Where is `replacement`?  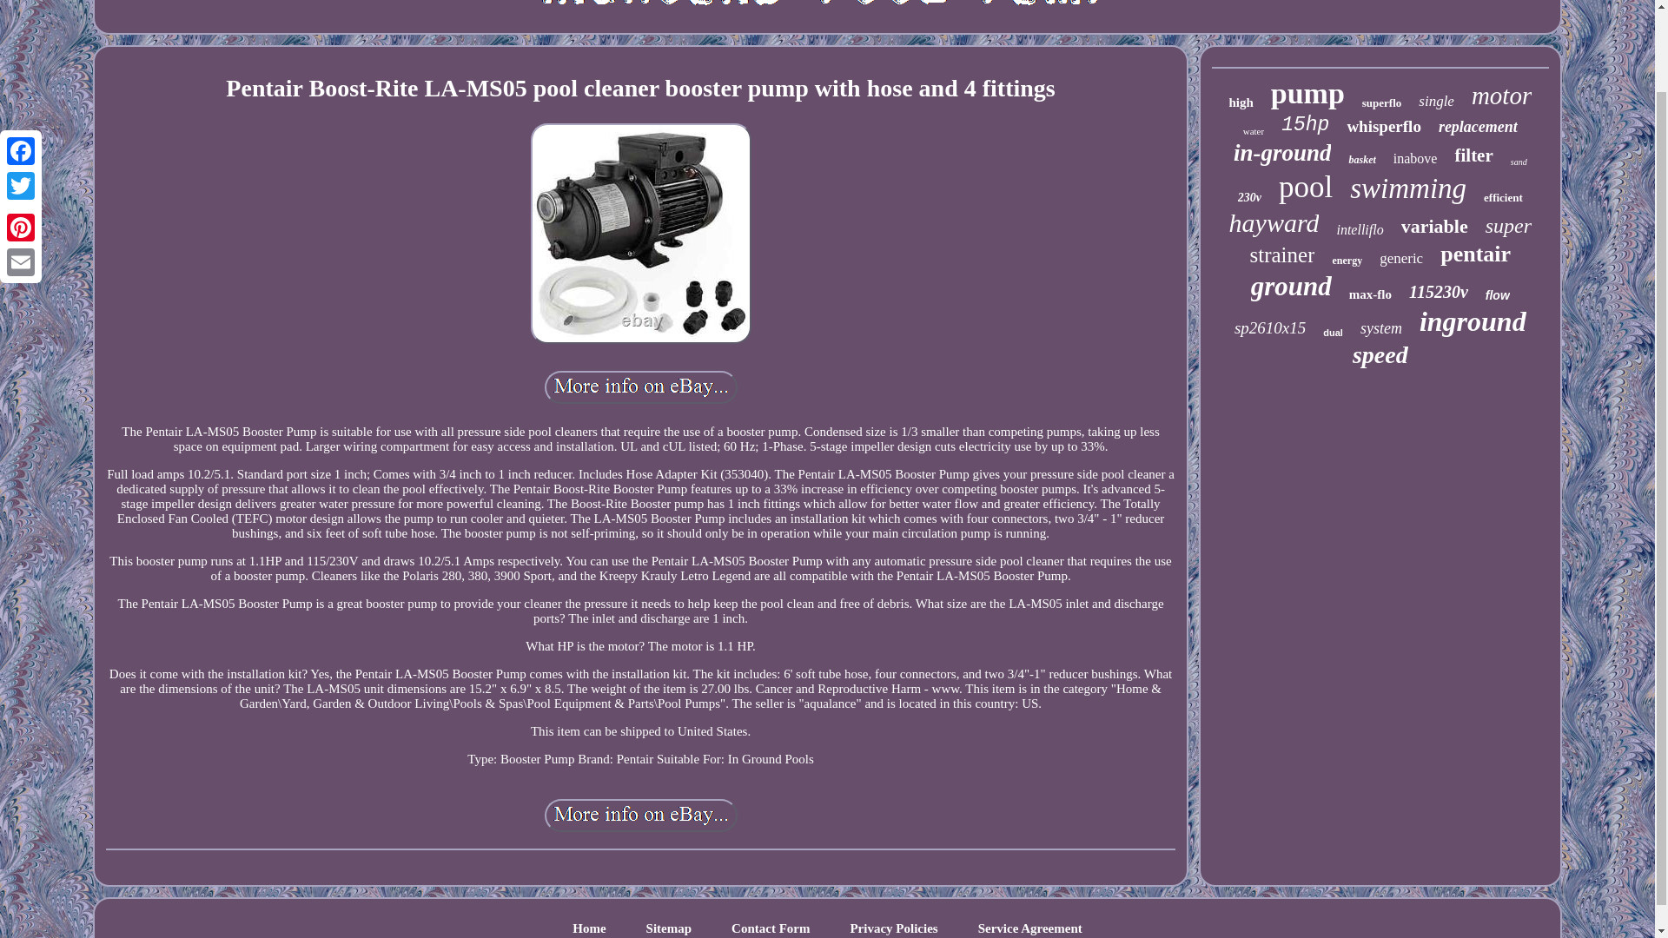
replacement is located at coordinates (1478, 127).